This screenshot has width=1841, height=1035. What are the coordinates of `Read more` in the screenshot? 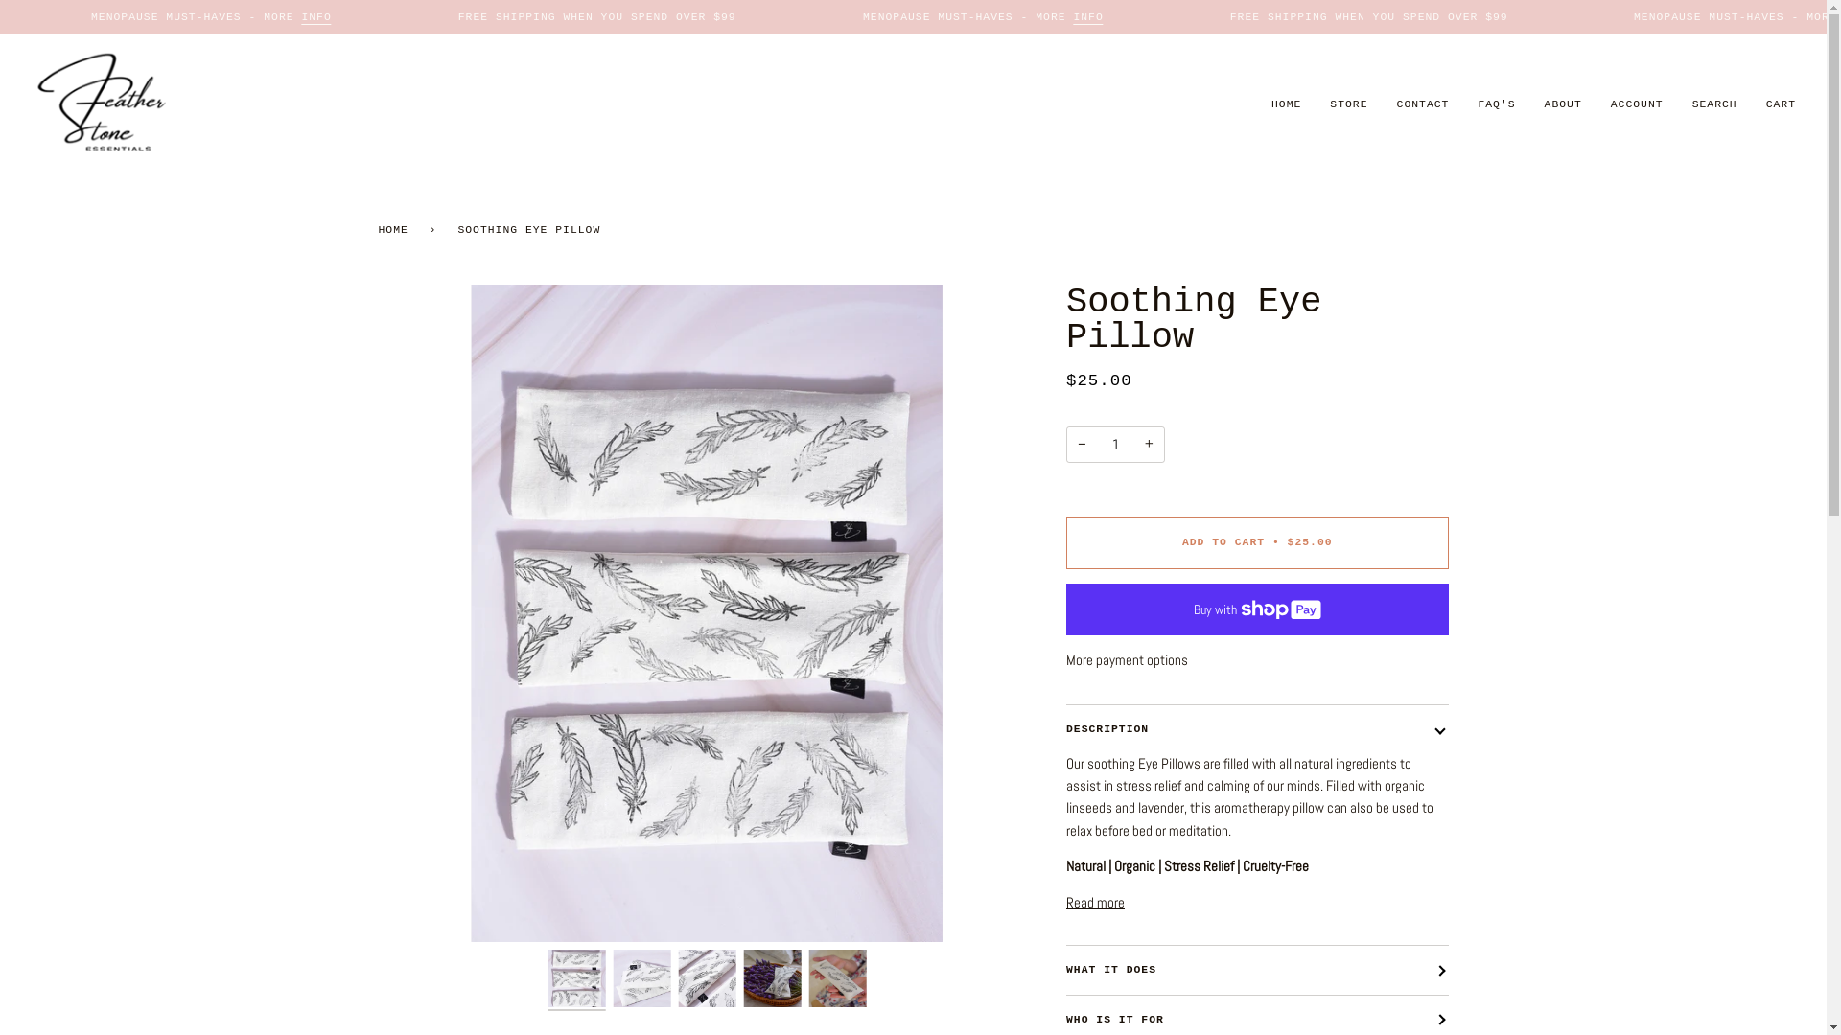 It's located at (1095, 903).